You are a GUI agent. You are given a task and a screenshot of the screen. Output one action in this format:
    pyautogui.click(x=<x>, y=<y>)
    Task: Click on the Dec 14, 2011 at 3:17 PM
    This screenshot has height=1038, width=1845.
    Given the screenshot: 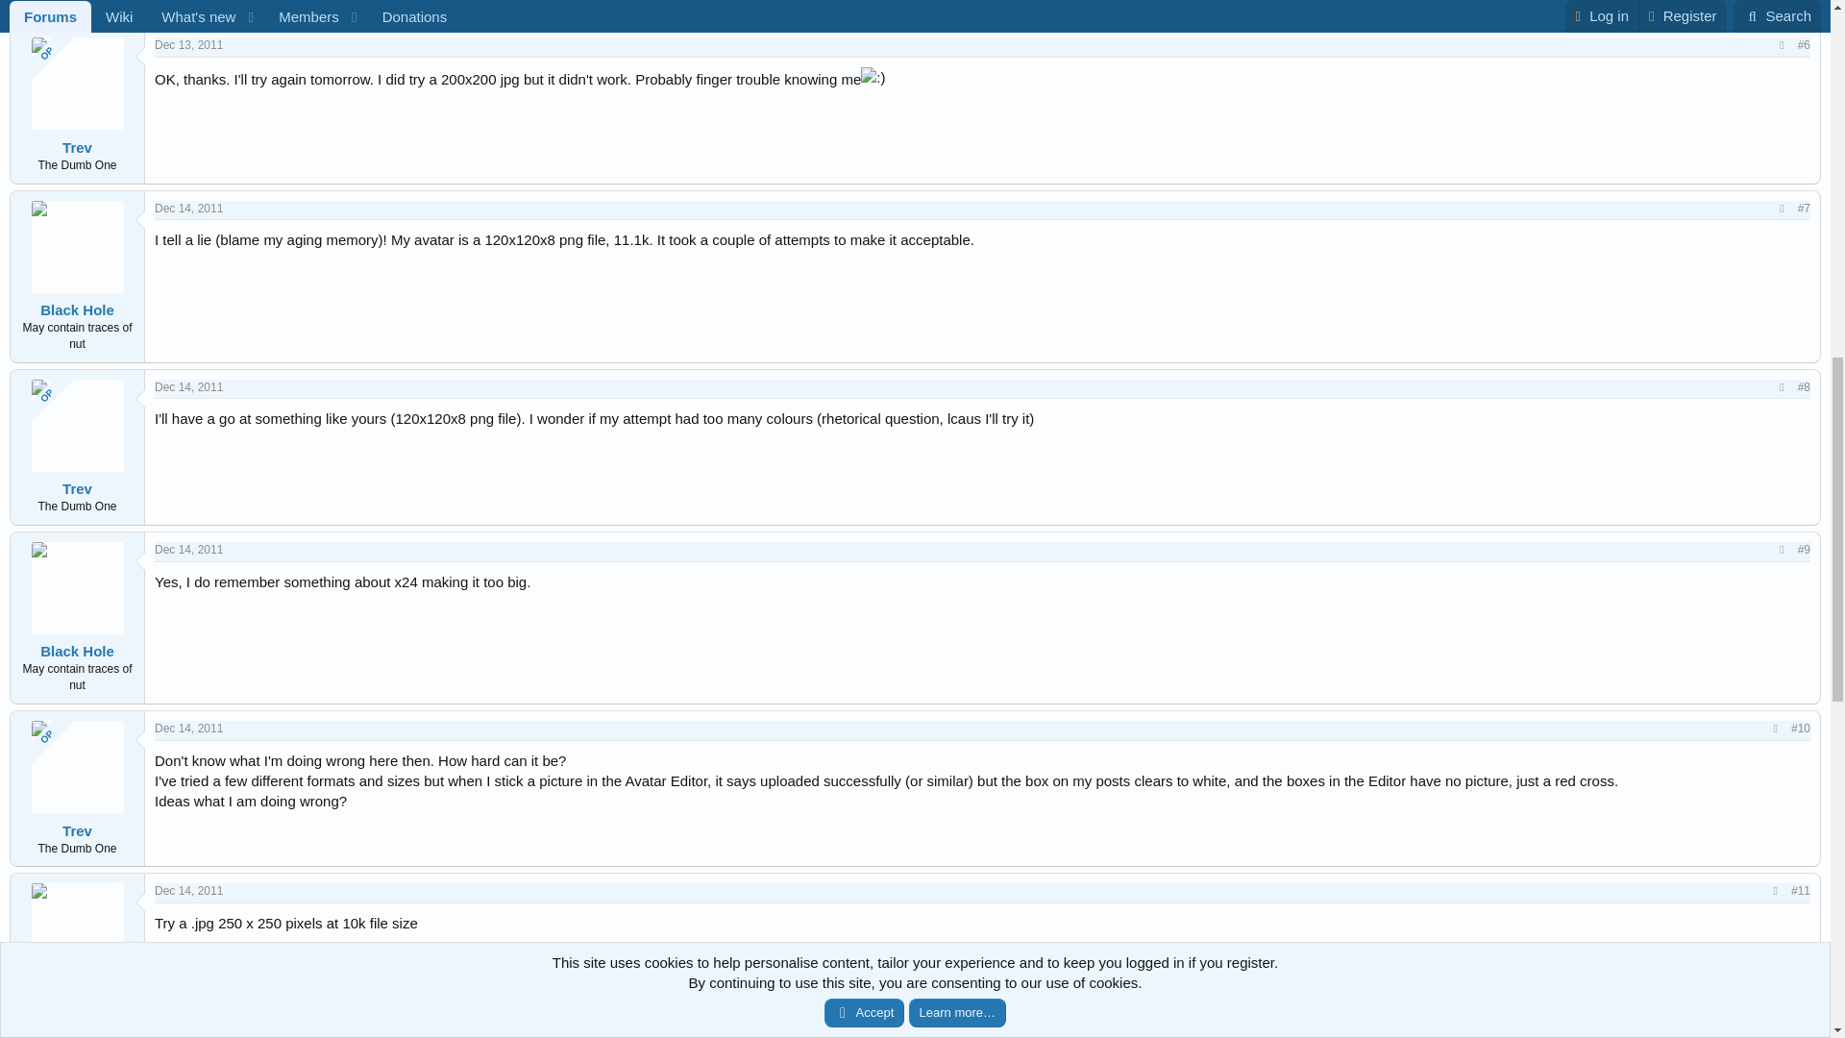 What is the action you would take?
    pyautogui.click(x=188, y=728)
    